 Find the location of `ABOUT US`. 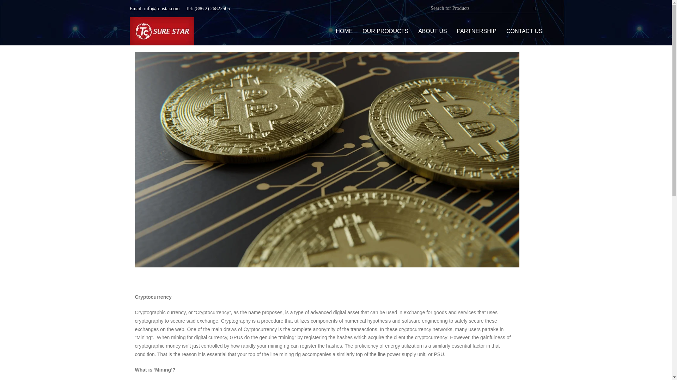

ABOUT US is located at coordinates (432, 31).